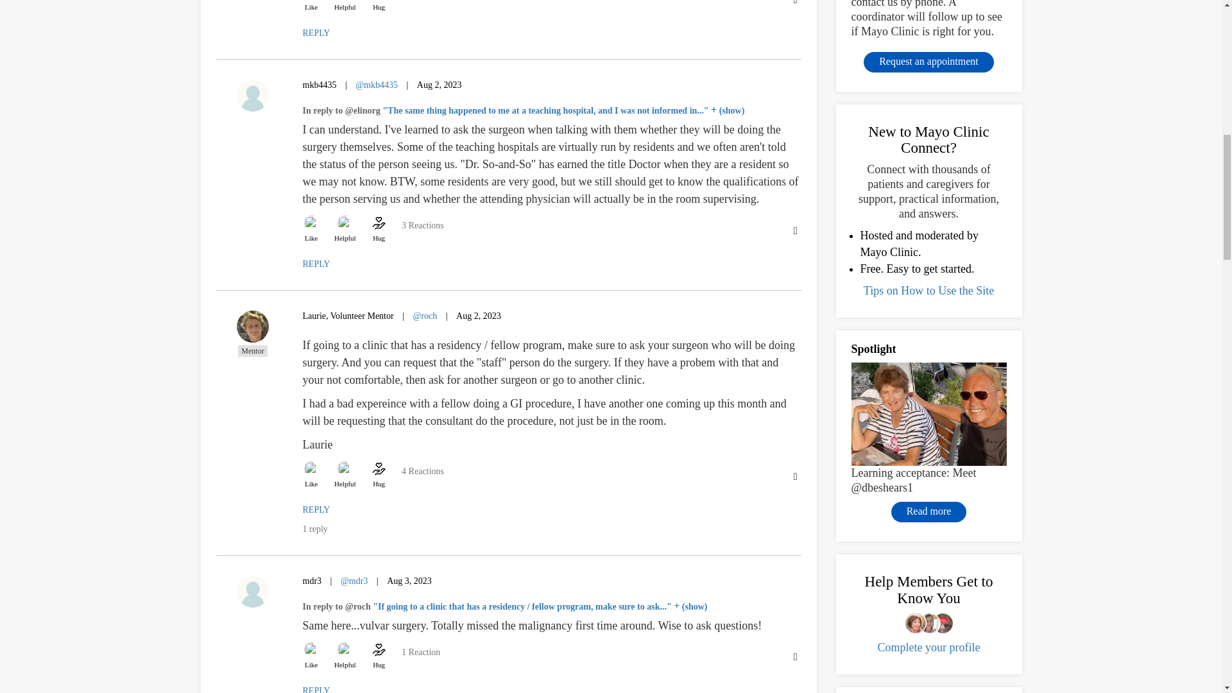  What do you see at coordinates (312, 6) in the screenshot?
I see `Like this comment to show appreciation for it.` at bounding box center [312, 6].